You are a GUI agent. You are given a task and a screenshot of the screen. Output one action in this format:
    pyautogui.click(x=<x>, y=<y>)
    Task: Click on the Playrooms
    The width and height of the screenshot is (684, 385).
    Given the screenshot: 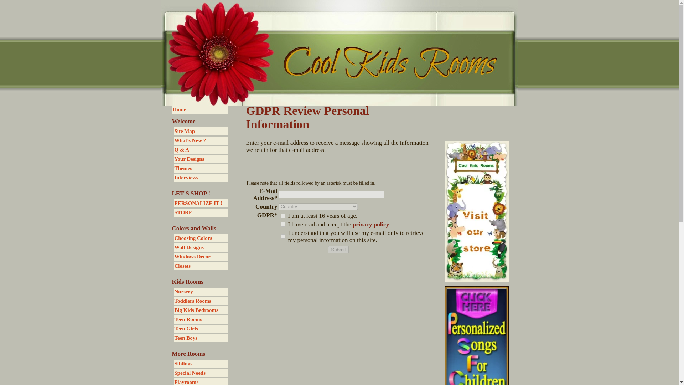 What is the action you would take?
    pyautogui.click(x=201, y=381)
    